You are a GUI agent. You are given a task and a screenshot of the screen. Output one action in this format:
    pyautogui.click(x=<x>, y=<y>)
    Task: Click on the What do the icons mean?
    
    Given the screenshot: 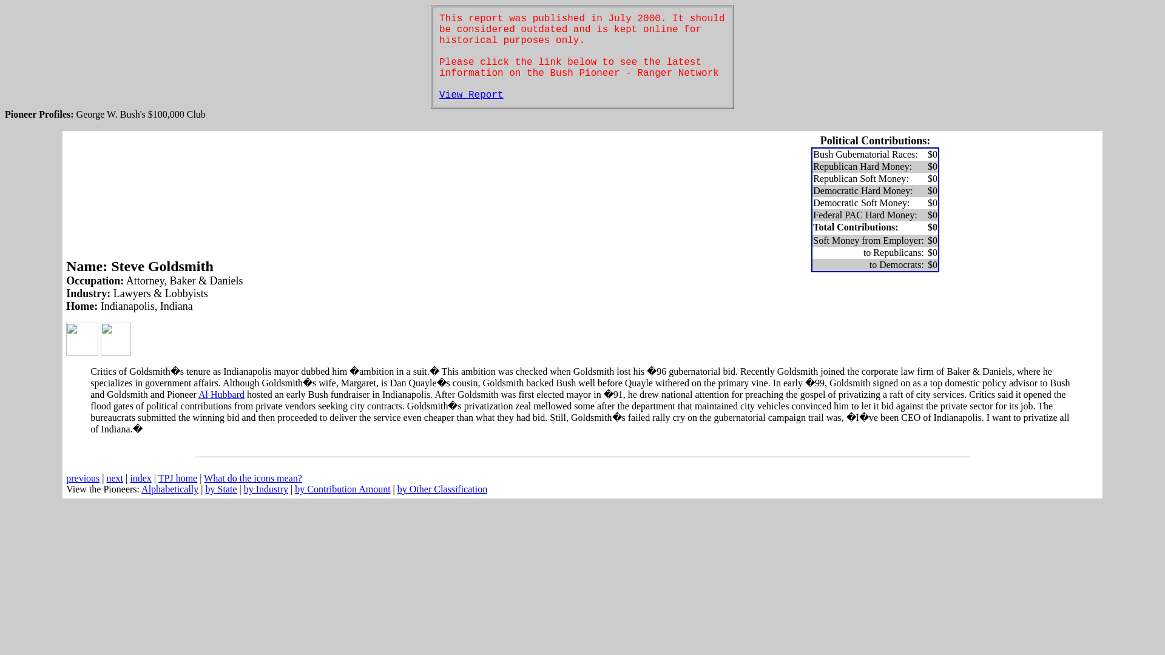 What is the action you would take?
    pyautogui.click(x=252, y=478)
    